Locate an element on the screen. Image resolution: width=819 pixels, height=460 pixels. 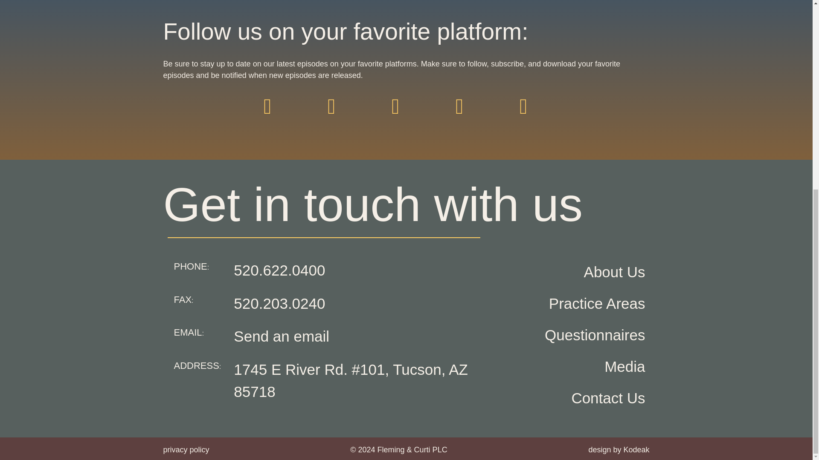
Apple Podcasts is located at coordinates (278, 117).